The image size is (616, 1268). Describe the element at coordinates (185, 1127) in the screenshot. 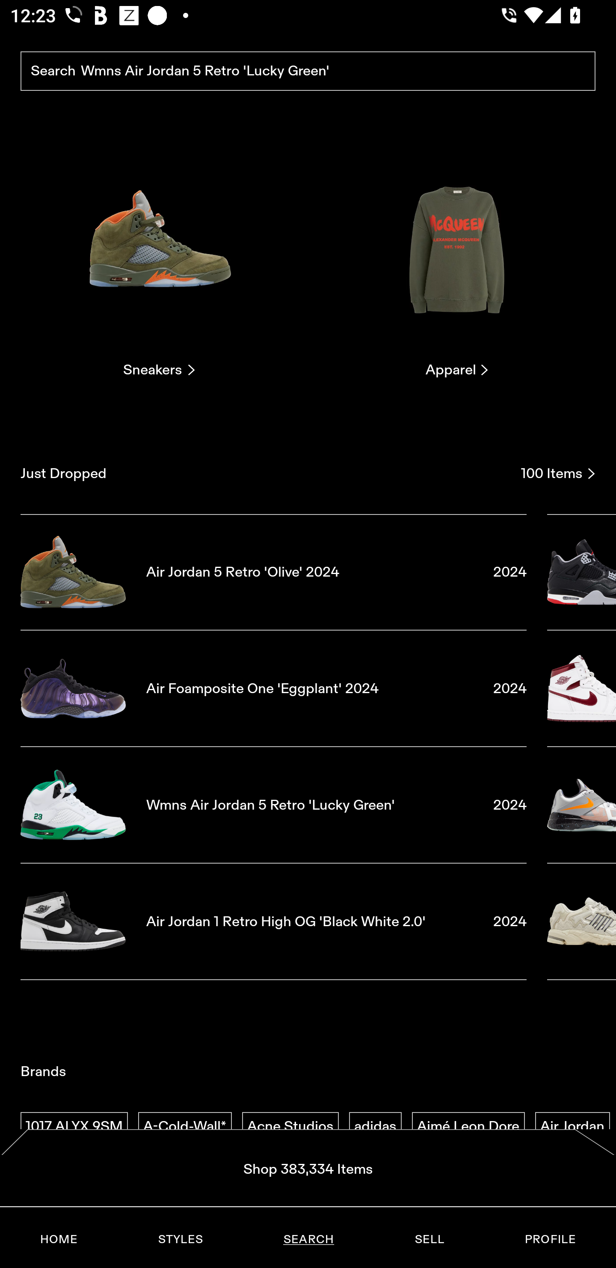

I see `A-Cold-Wall*` at that location.